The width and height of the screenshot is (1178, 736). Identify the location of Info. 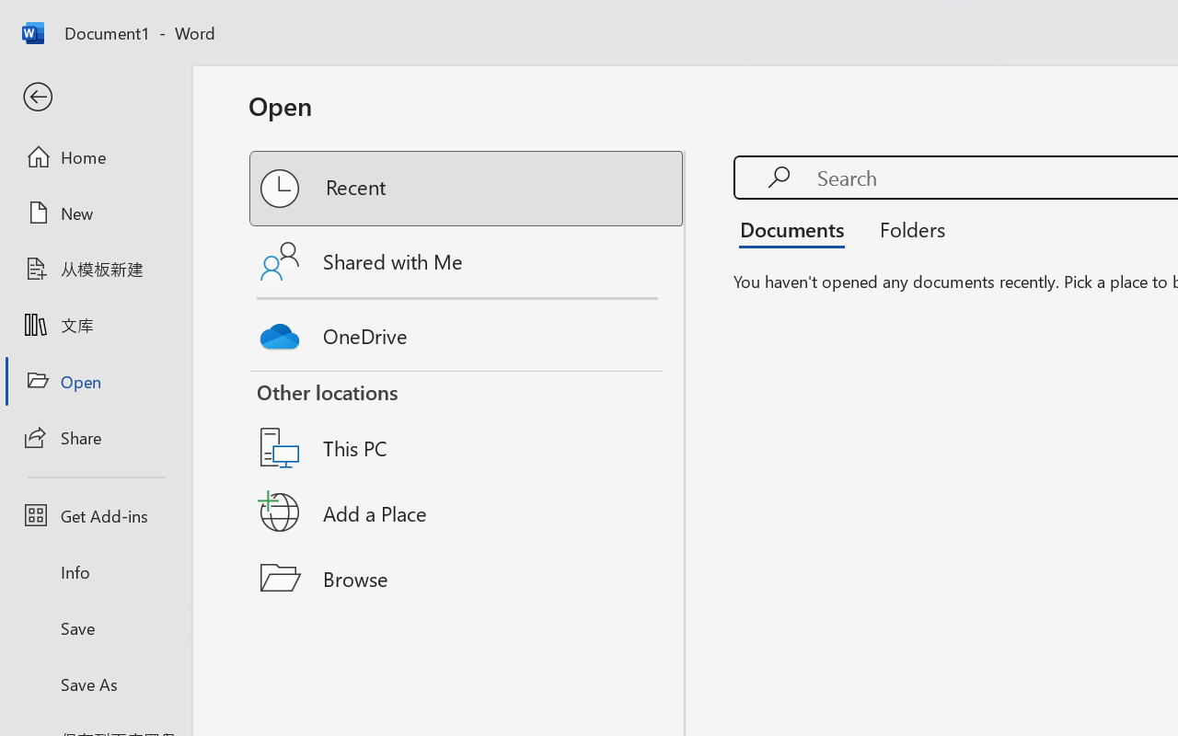
(96, 572).